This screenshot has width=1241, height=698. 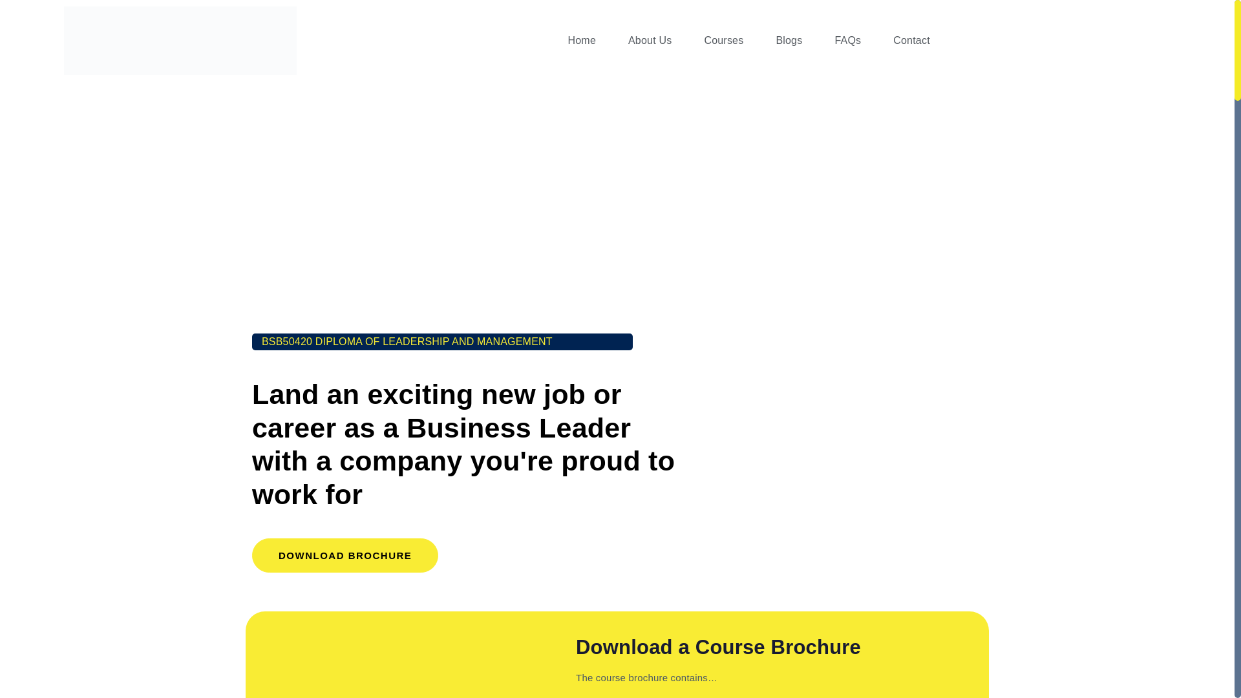 I want to click on FAQs, so click(x=847, y=40).